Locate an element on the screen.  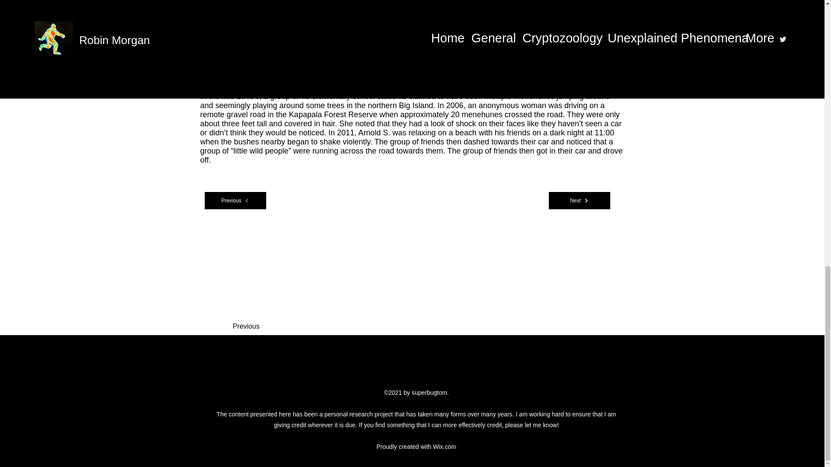
Previous is located at coordinates (261, 326).